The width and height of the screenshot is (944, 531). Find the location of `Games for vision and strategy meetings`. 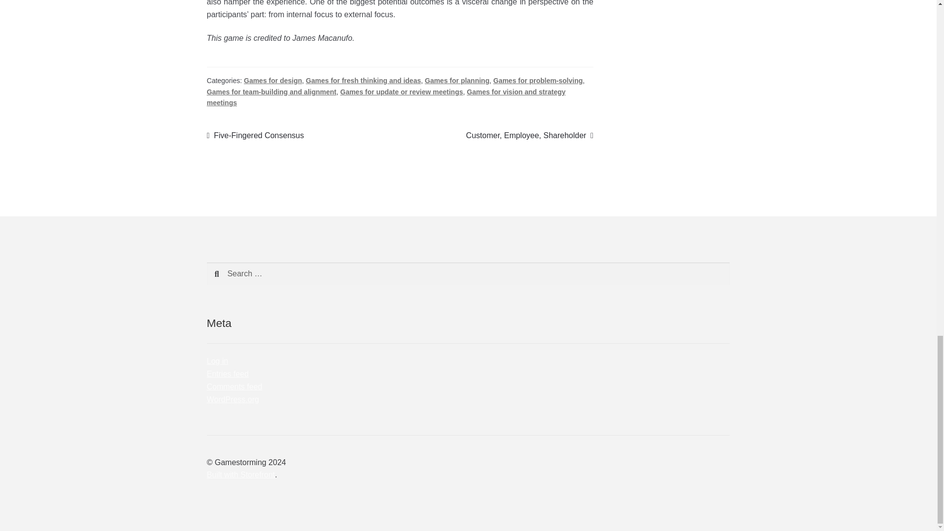

Games for vision and strategy meetings is located at coordinates (386, 97).